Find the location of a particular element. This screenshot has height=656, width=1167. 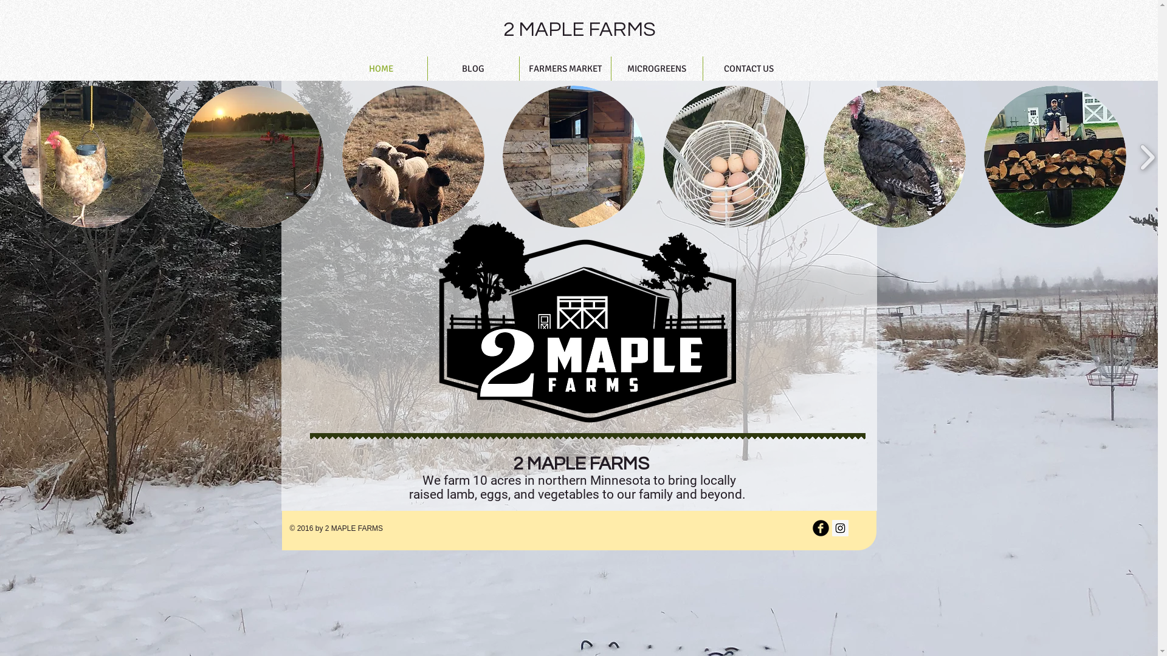

HOME is located at coordinates (382, 69).